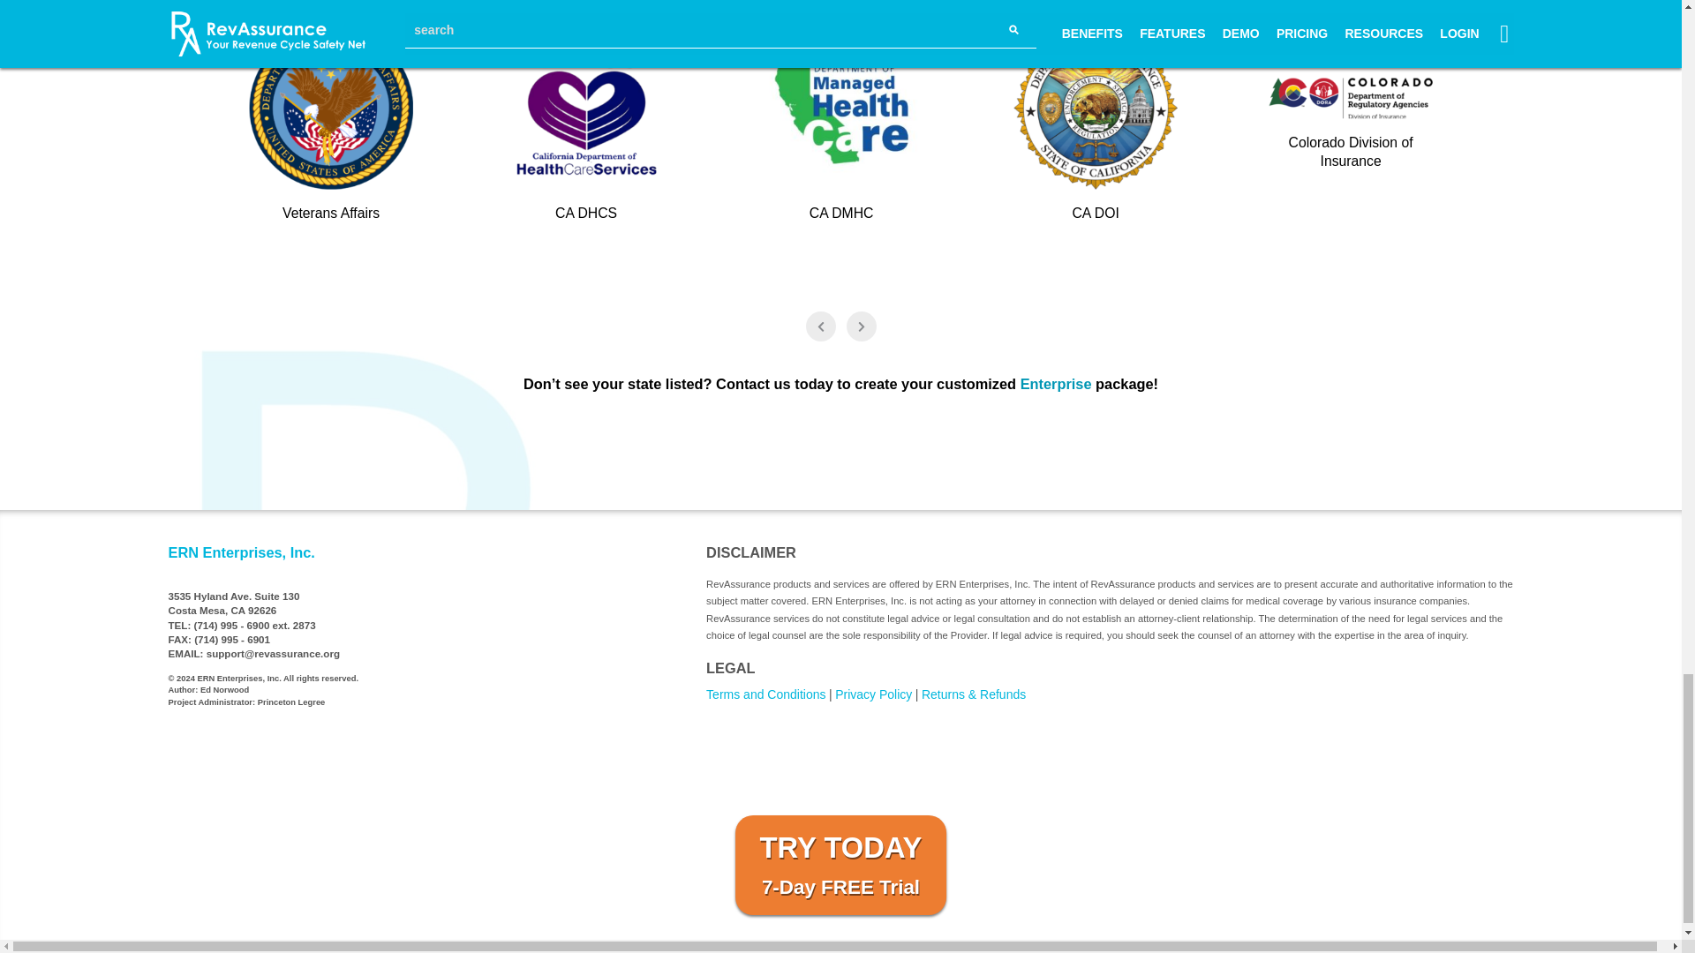 The width and height of the screenshot is (1695, 953). What do you see at coordinates (358, 135) in the screenshot?
I see `Veterans Affairs` at bounding box center [358, 135].